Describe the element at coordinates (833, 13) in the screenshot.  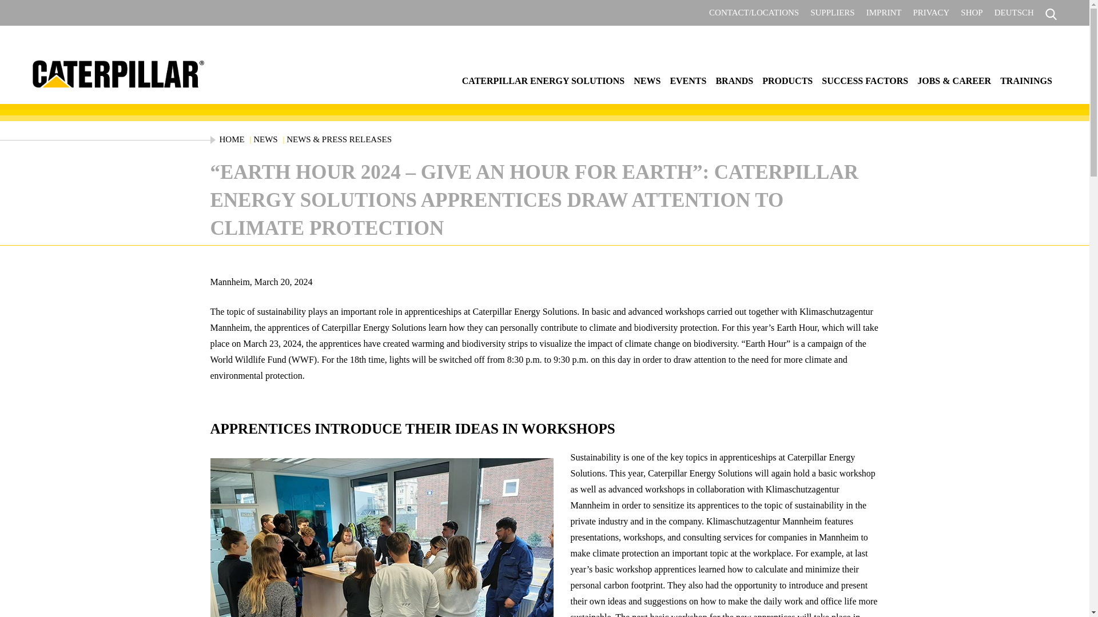
I see `SUPPLIERS` at that location.